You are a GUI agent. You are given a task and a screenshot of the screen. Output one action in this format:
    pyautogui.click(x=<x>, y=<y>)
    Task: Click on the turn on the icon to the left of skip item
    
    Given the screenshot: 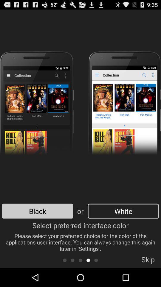 What is the action you would take?
    pyautogui.click(x=96, y=260)
    